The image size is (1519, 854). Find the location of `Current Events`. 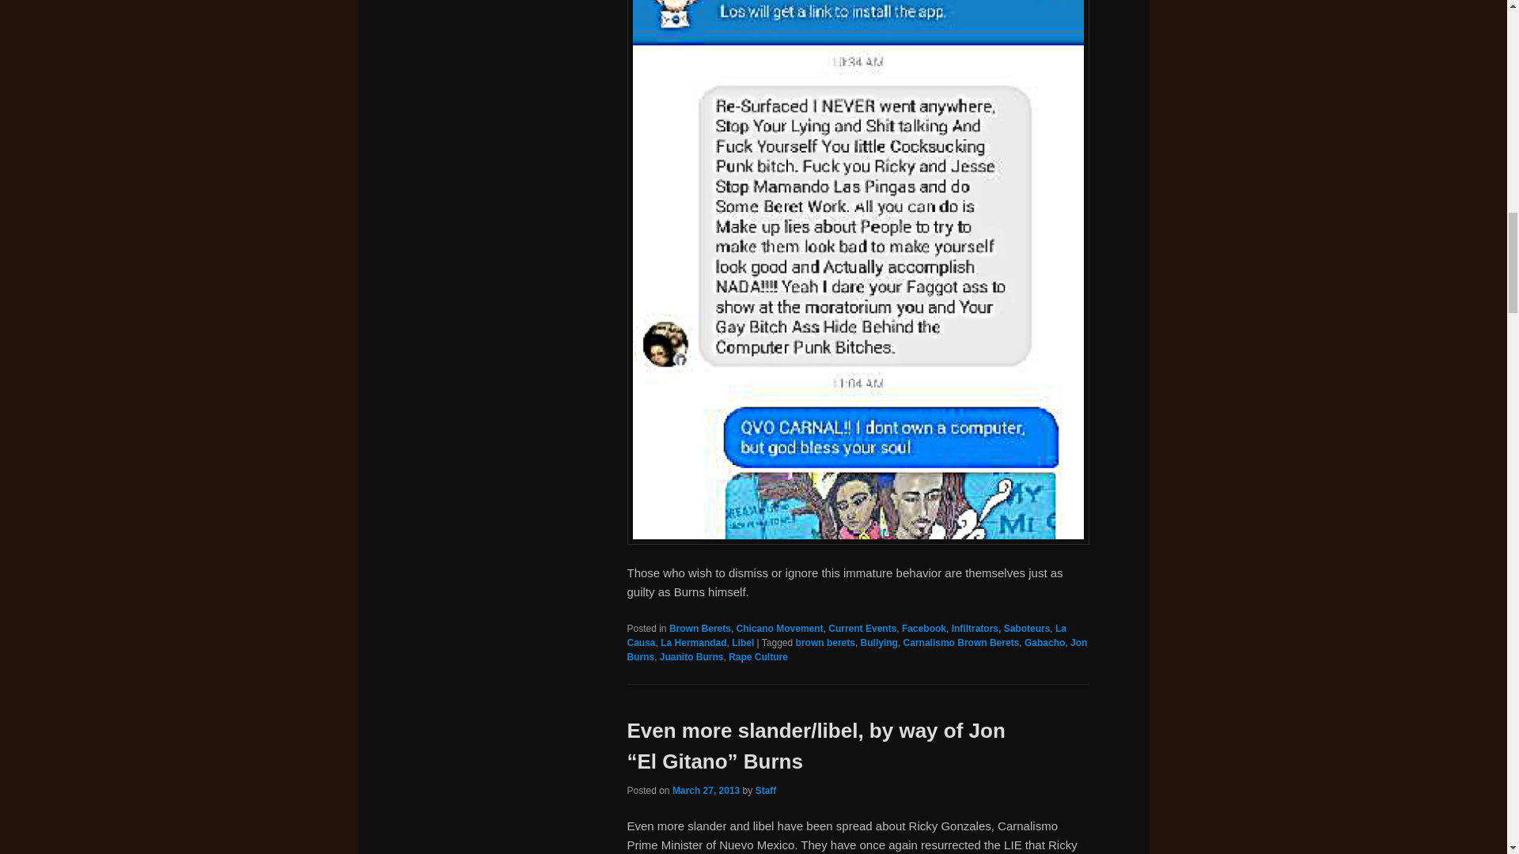

Current Events is located at coordinates (862, 629).